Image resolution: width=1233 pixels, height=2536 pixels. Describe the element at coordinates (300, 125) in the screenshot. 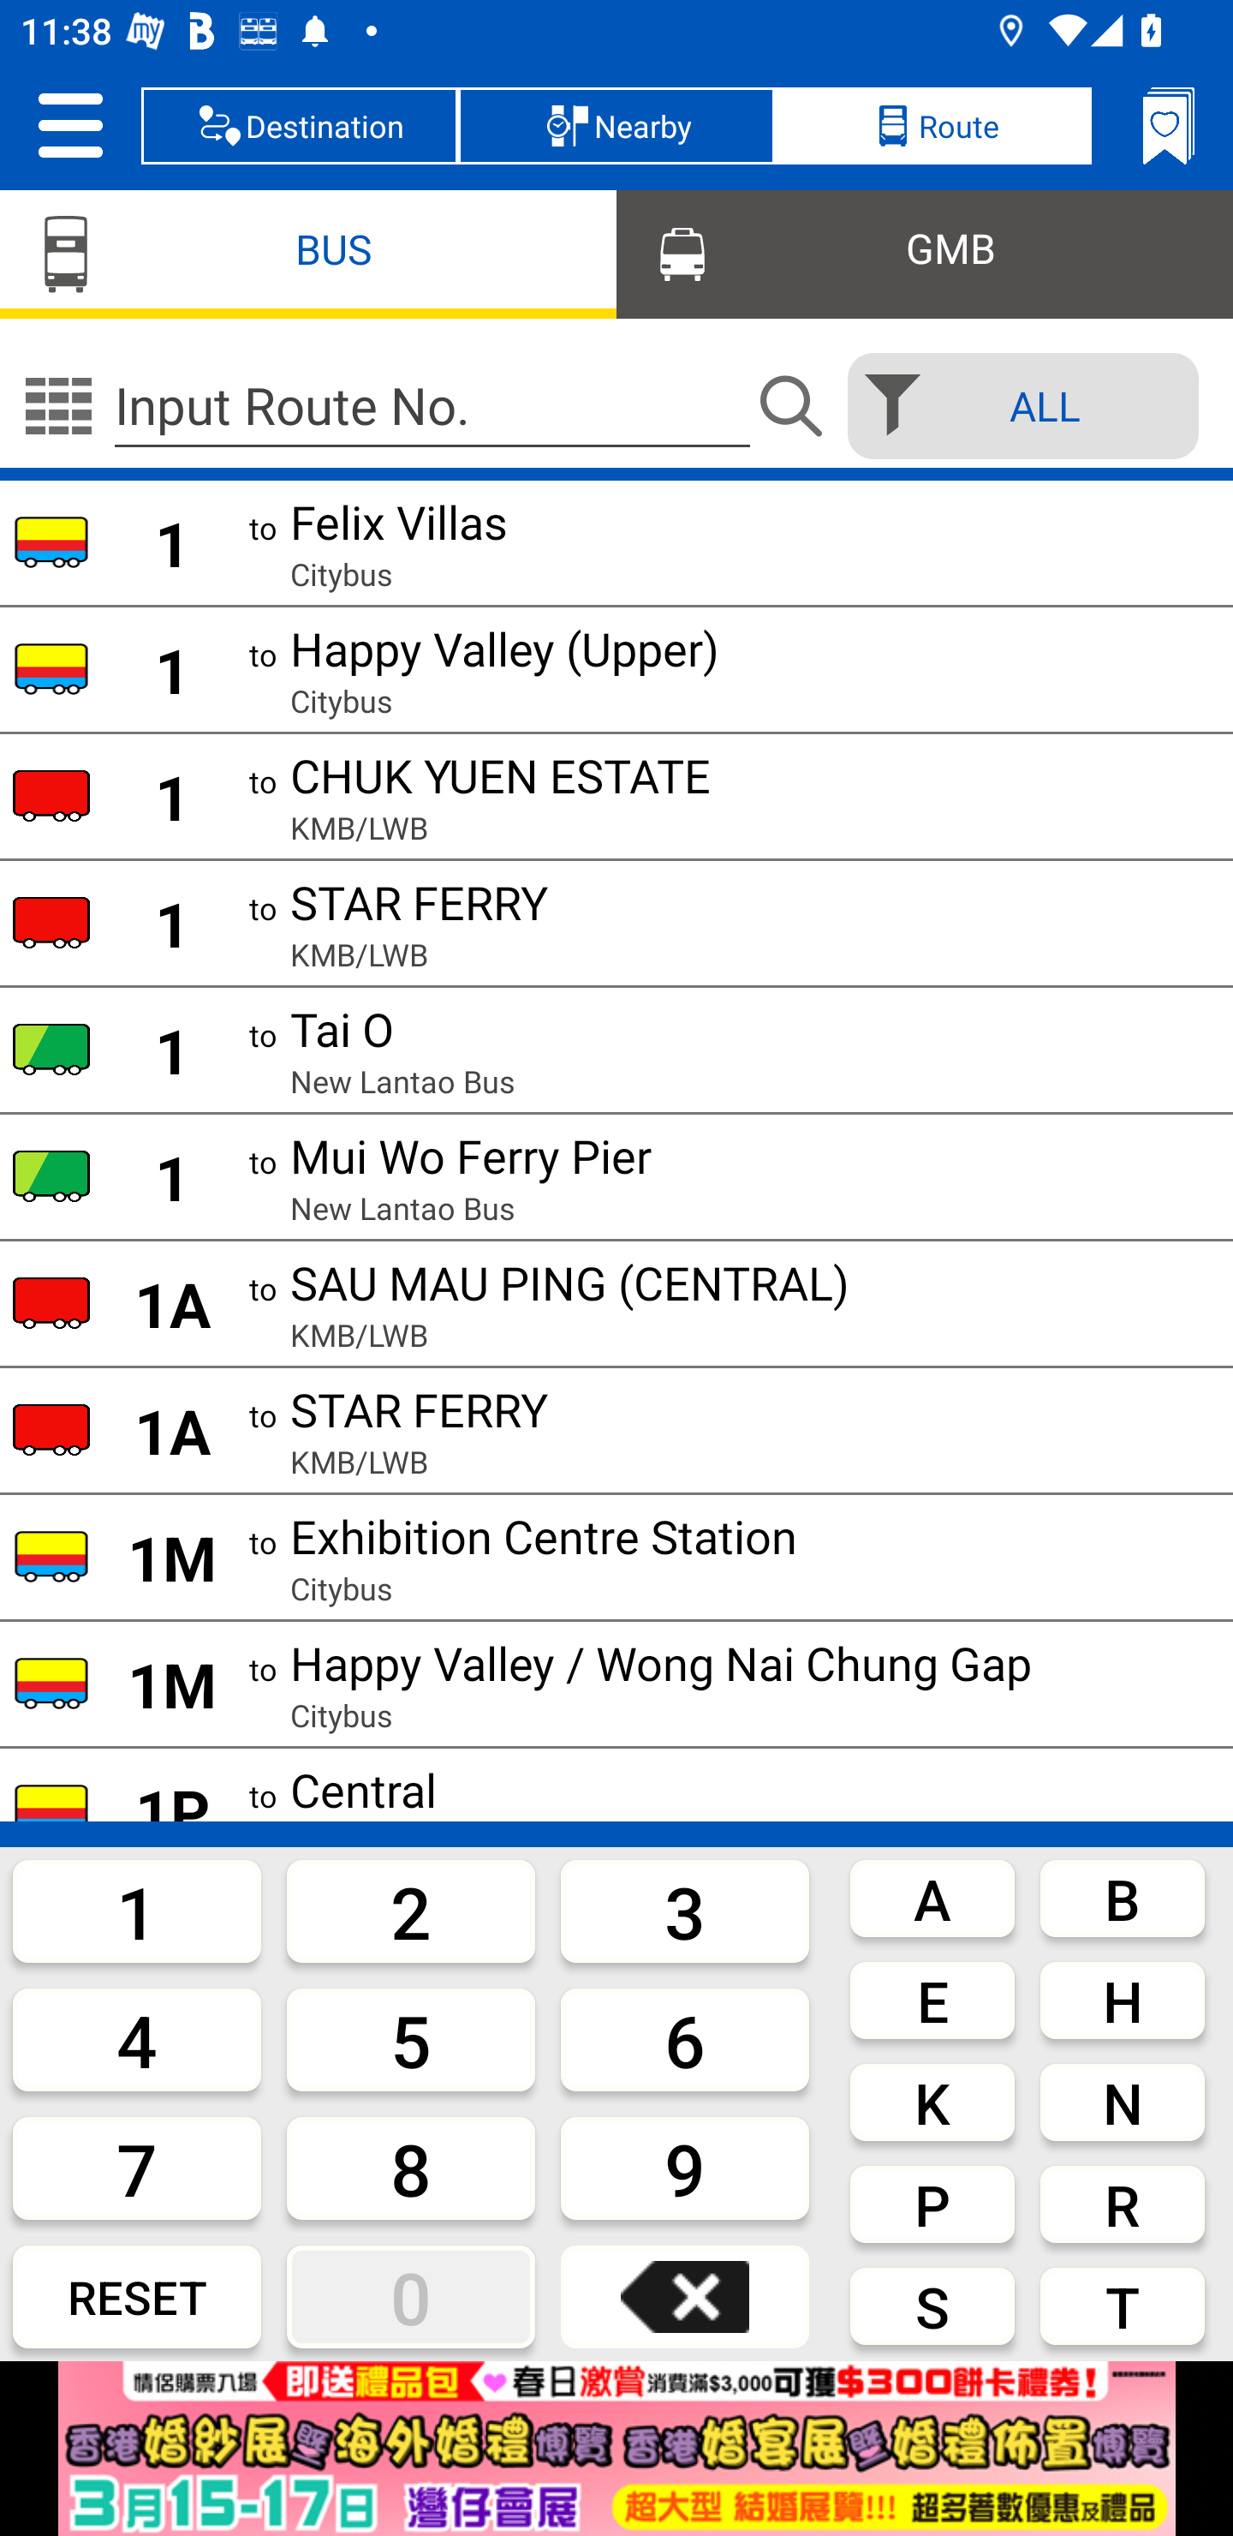

I see `Destination` at that location.